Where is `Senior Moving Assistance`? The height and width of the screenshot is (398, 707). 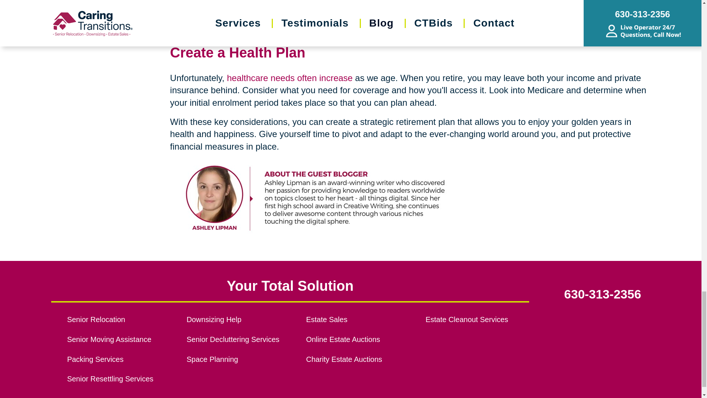 Senior Moving Assistance is located at coordinates (119, 340).